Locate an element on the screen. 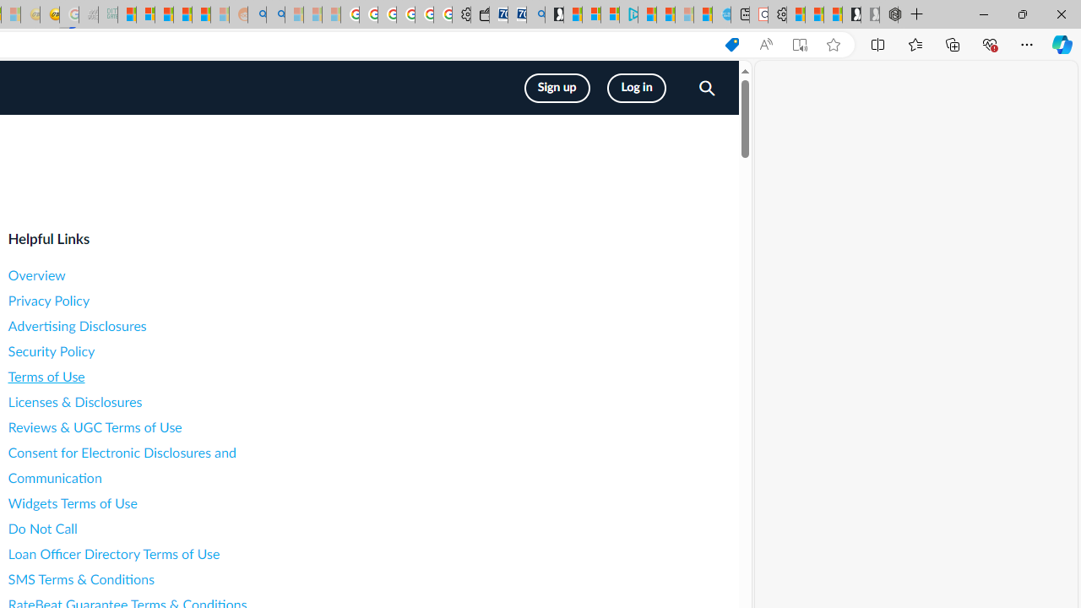  Wallet is located at coordinates (480, 15).